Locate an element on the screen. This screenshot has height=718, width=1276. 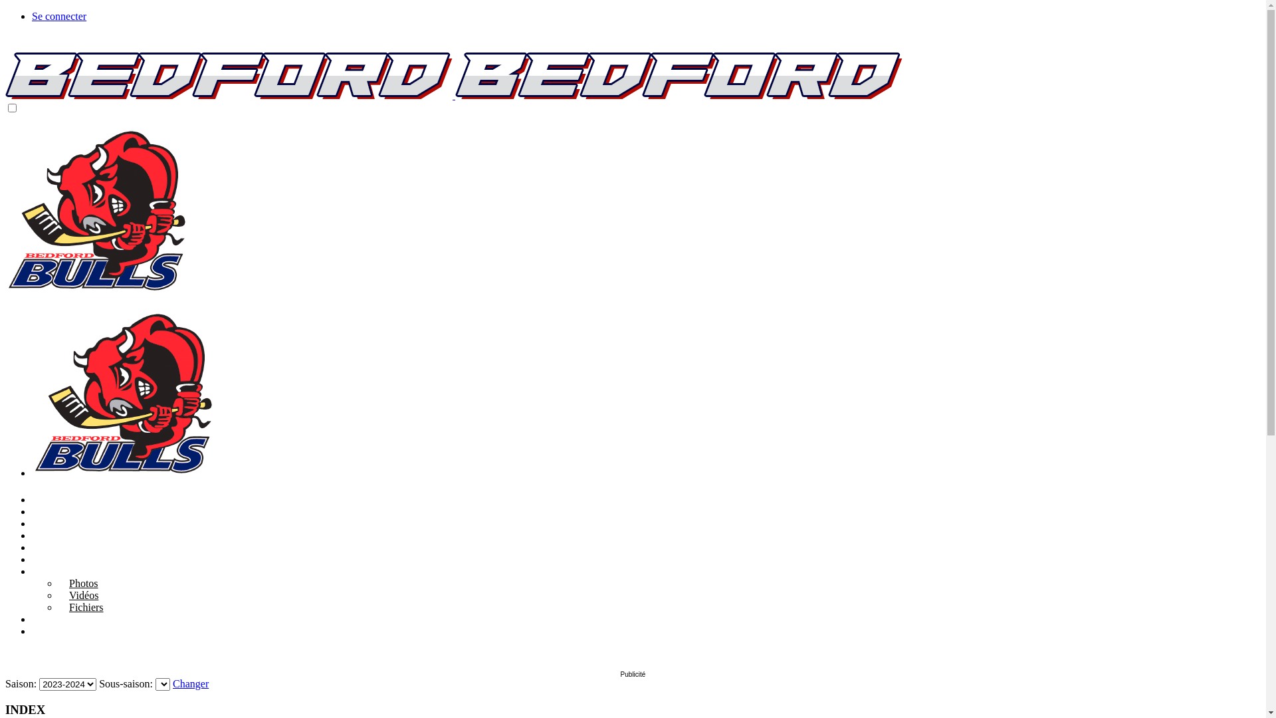
Calendrier is located at coordinates (54, 524).